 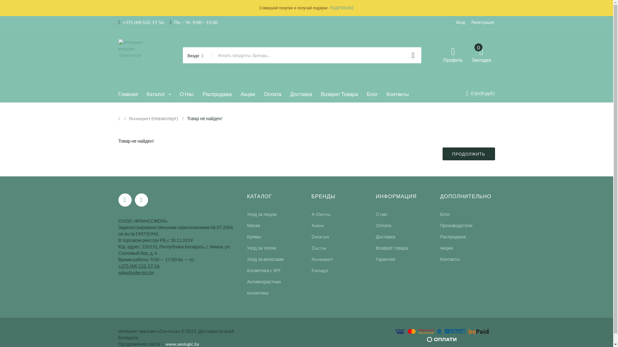 What do you see at coordinates (139, 265) in the screenshot?
I see `+375 (44) 532-17-56` at bounding box center [139, 265].